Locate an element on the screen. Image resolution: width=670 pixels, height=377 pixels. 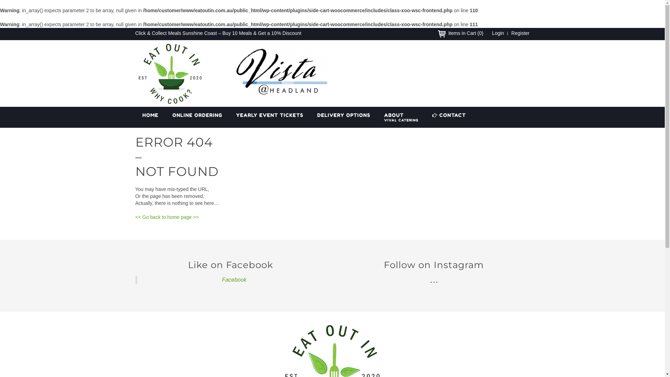
Facebook is located at coordinates (234, 280).